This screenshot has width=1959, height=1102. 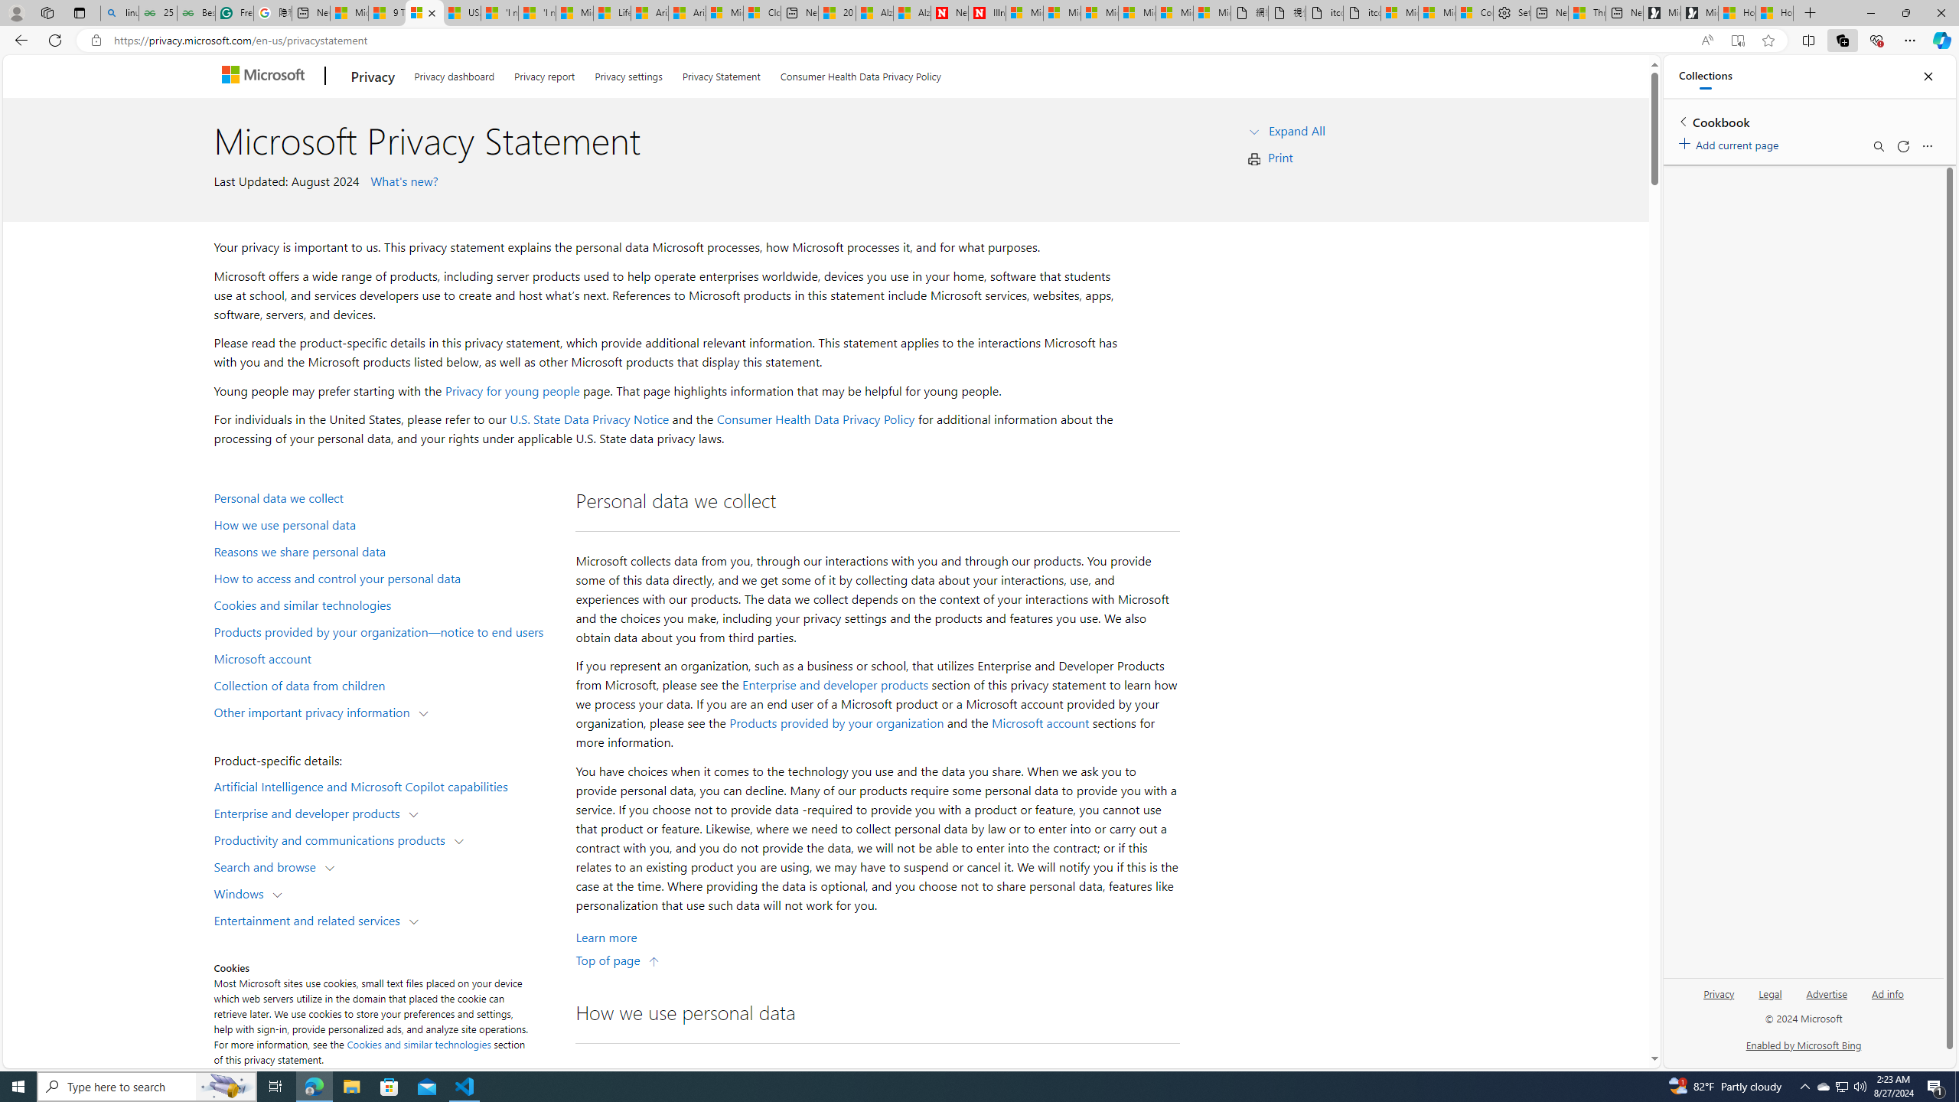 I want to click on Collection of data from children, so click(x=387, y=684).